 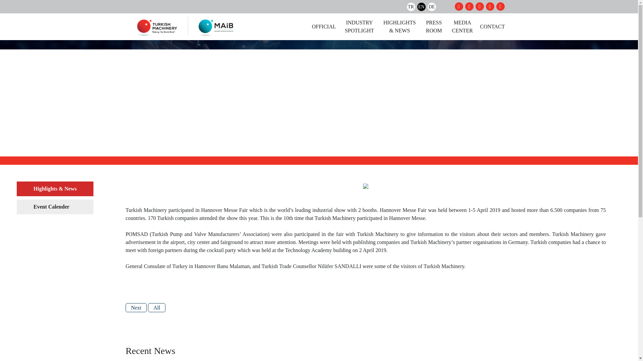 What do you see at coordinates (434, 27) in the screenshot?
I see `PRESS ROOM` at bounding box center [434, 27].